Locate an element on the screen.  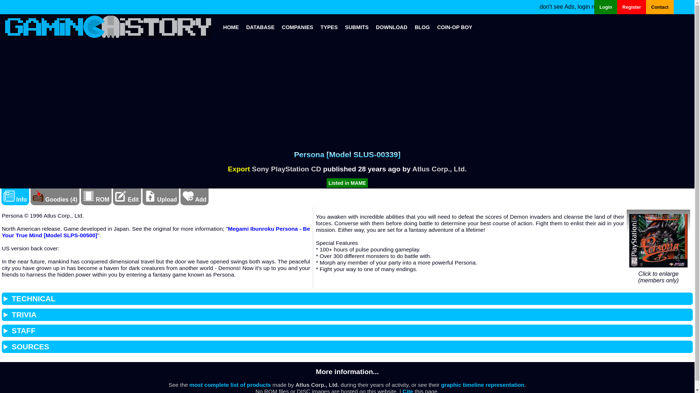
ROM is located at coordinates (96, 199).